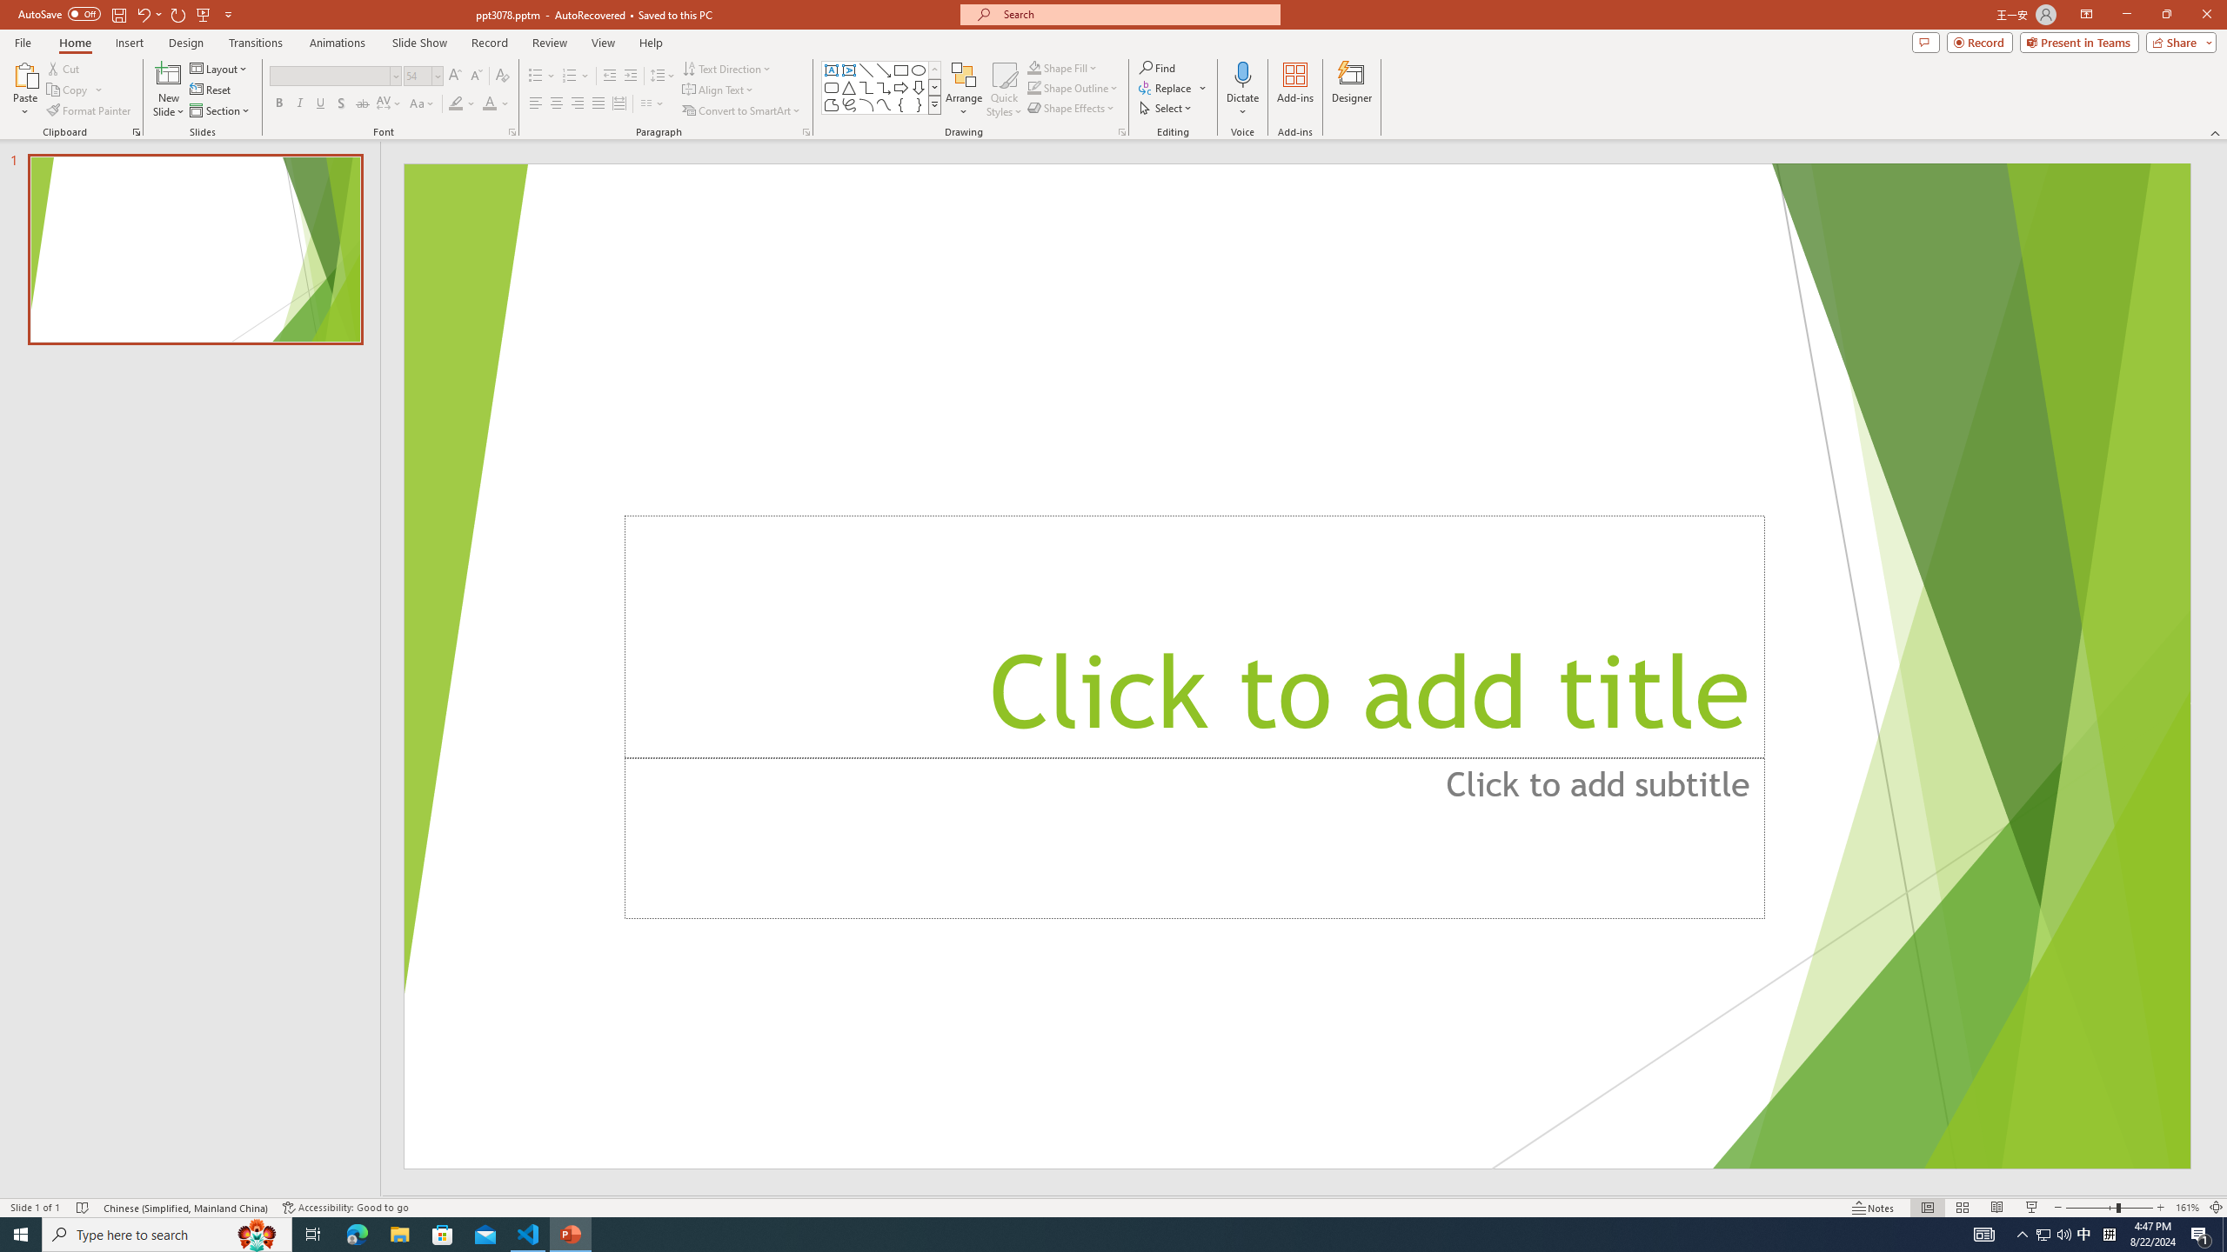 Image resolution: width=2227 pixels, height=1252 pixels. Describe the element at coordinates (2216, 132) in the screenshot. I see `Collapse the Ribbon` at that location.